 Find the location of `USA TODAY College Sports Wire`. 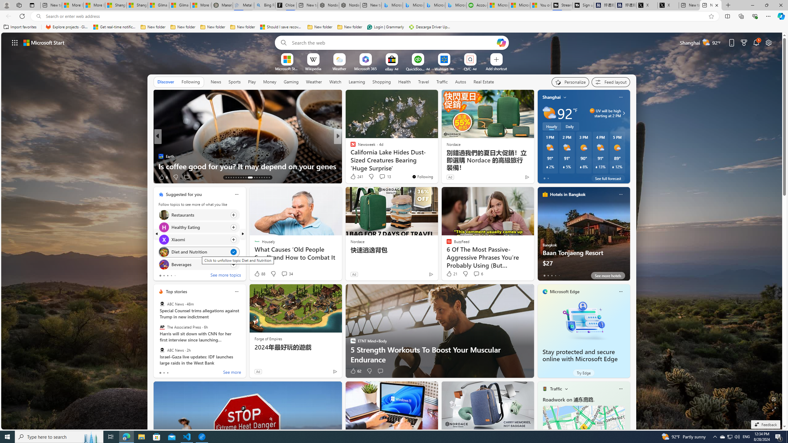

USA TODAY College Sports Wire is located at coordinates (350, 146).